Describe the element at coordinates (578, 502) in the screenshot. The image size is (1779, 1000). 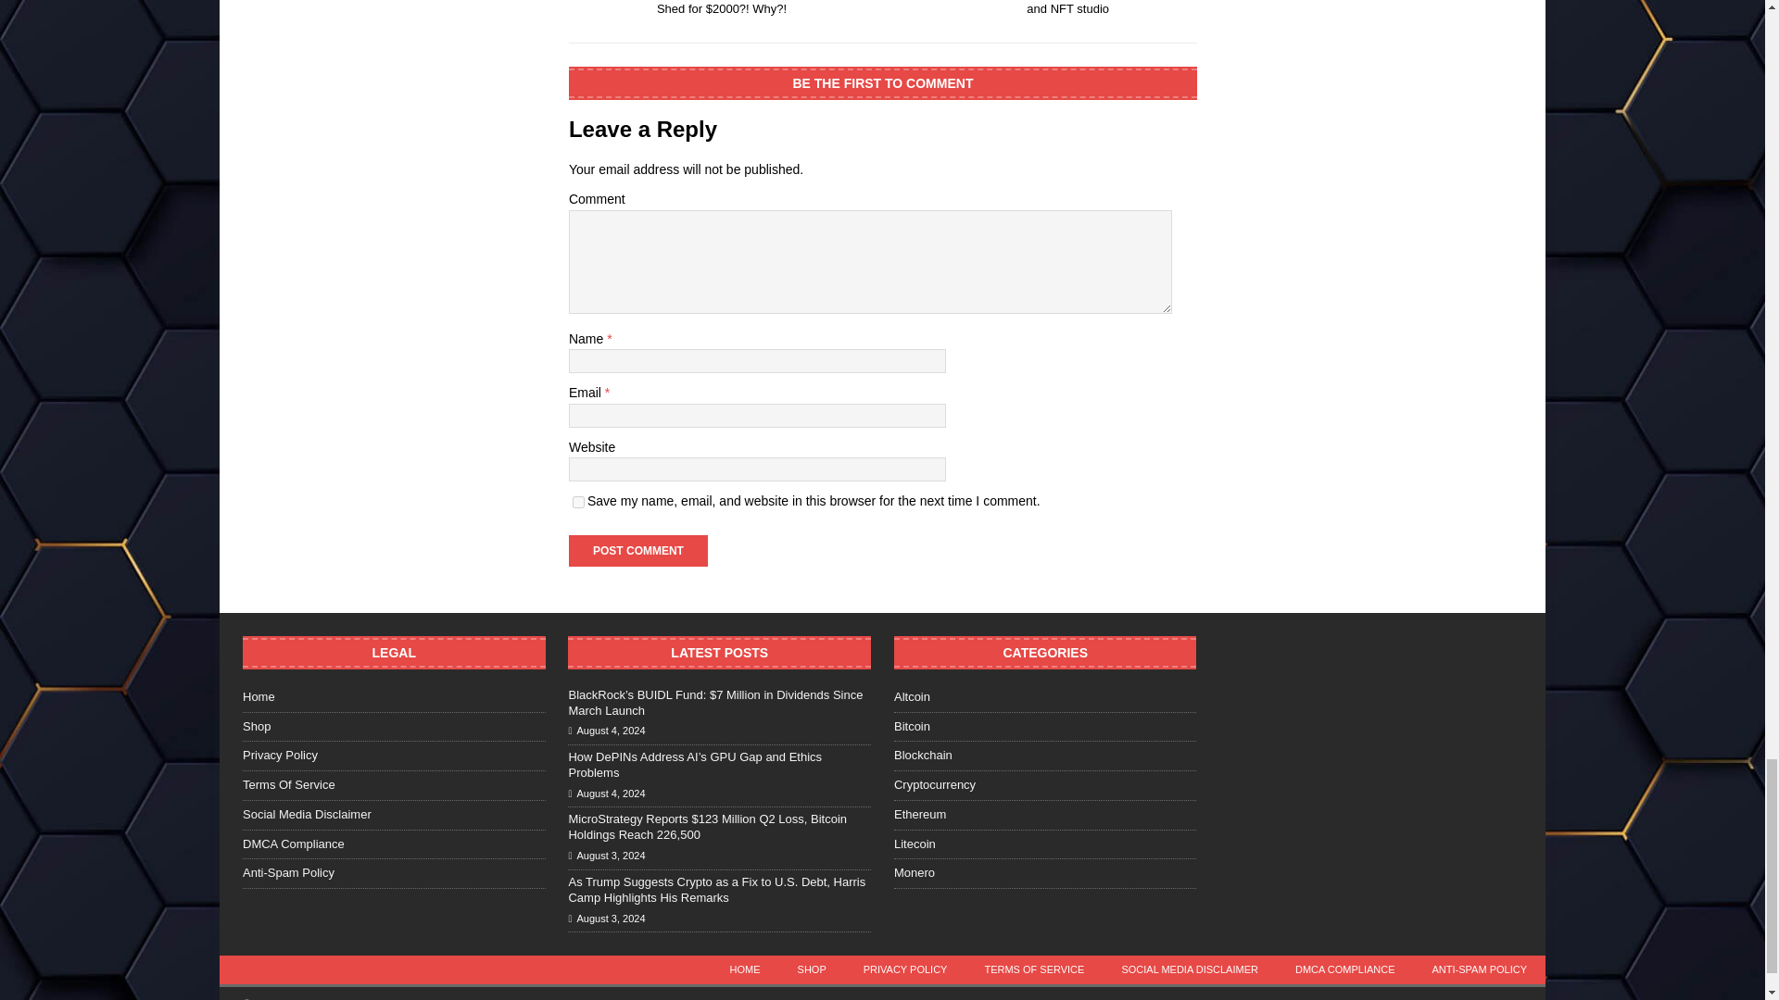
I see `yes` at that location.